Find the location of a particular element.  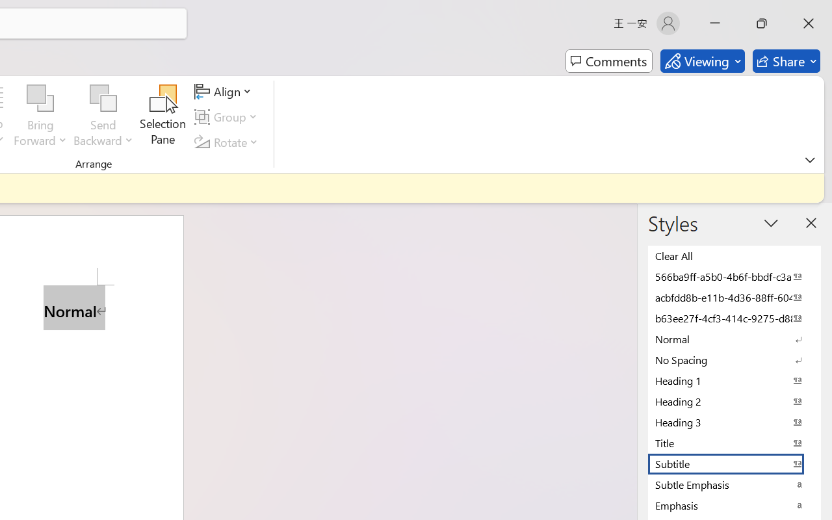

Task Pane Options is located at coordinates (771, 223).